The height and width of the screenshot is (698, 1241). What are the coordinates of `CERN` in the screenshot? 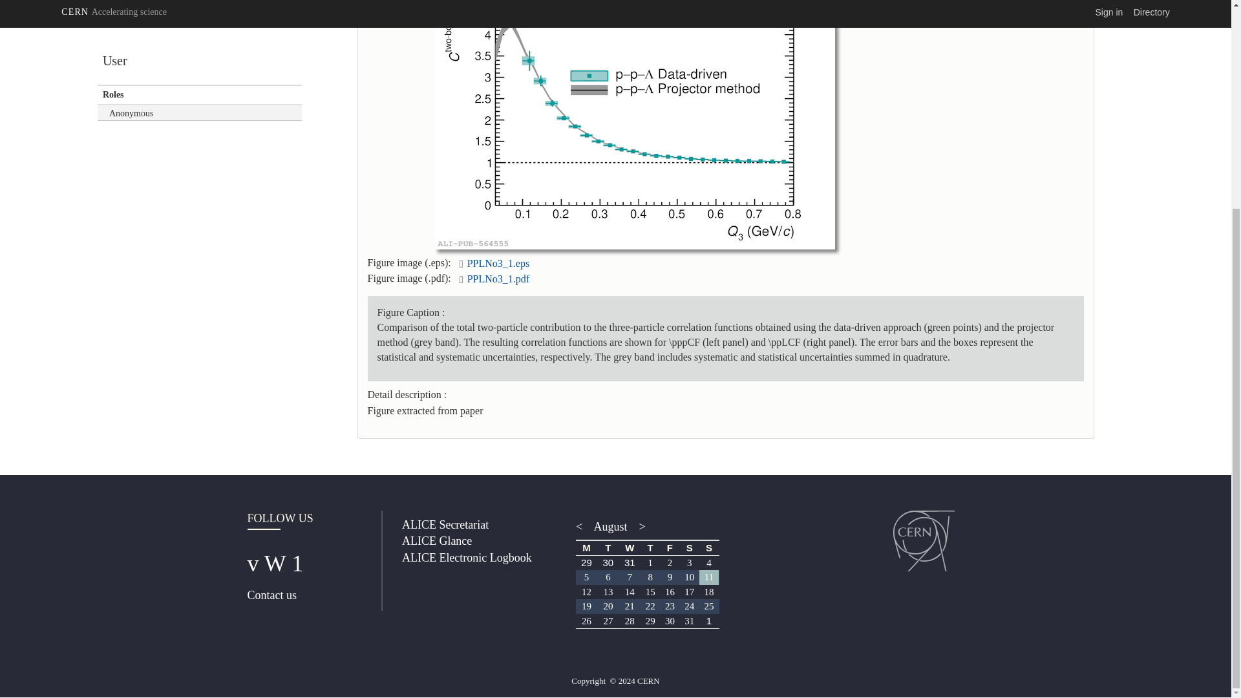 It's located at (924, 540).